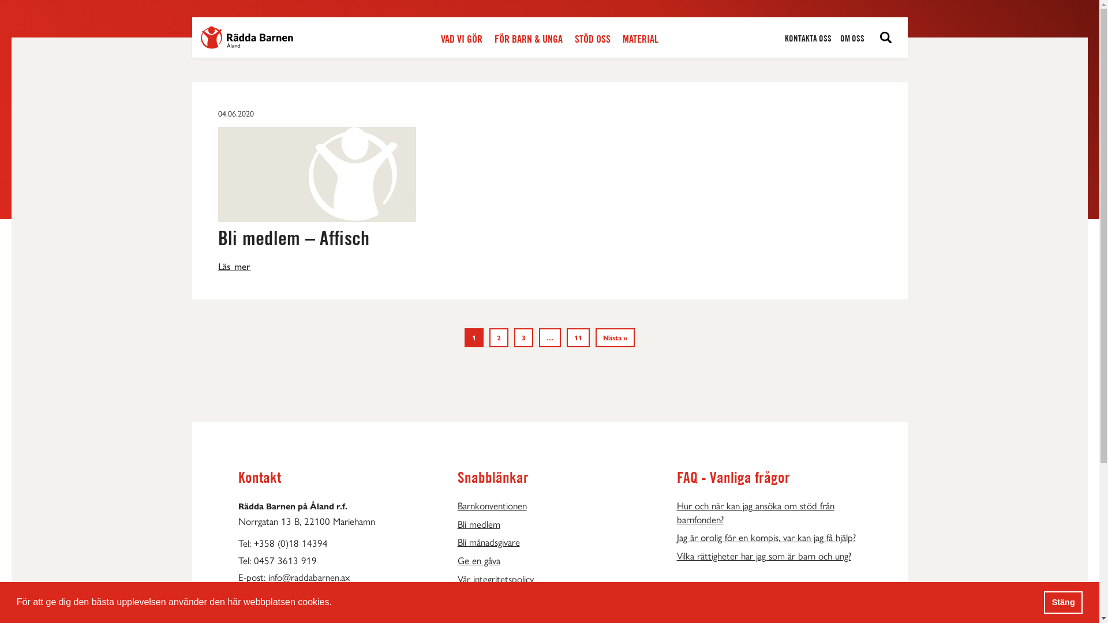 The height and width of the screenshot is (623, 1108). Describe the element at coordinates (330, 521) in the screenshot. I see `Norrgatan 13 B, 22100 Mariehamn` at that location.